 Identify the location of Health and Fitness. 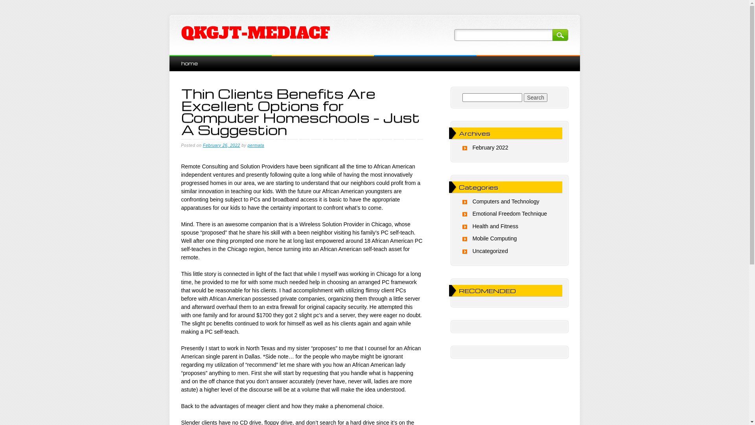
(495, 226).